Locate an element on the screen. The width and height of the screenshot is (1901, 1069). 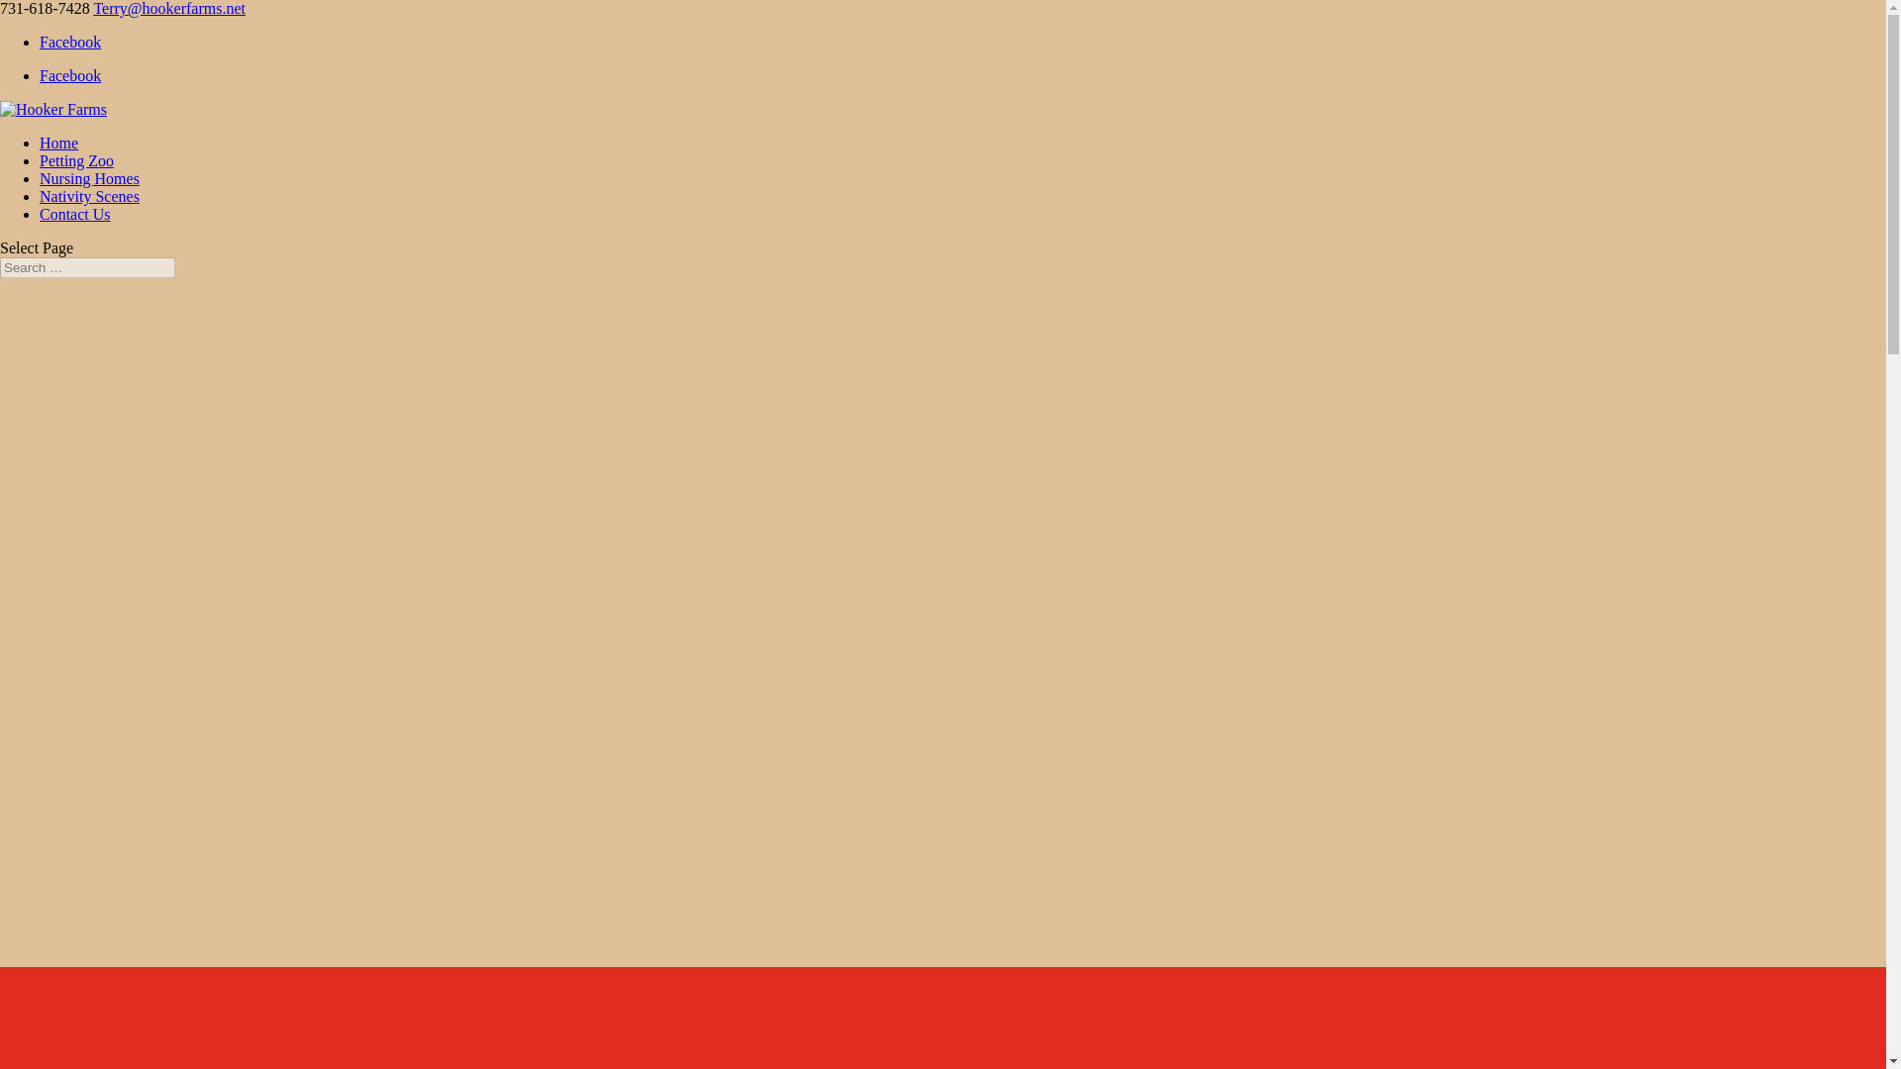
Home is located at coordinates (58, 143).